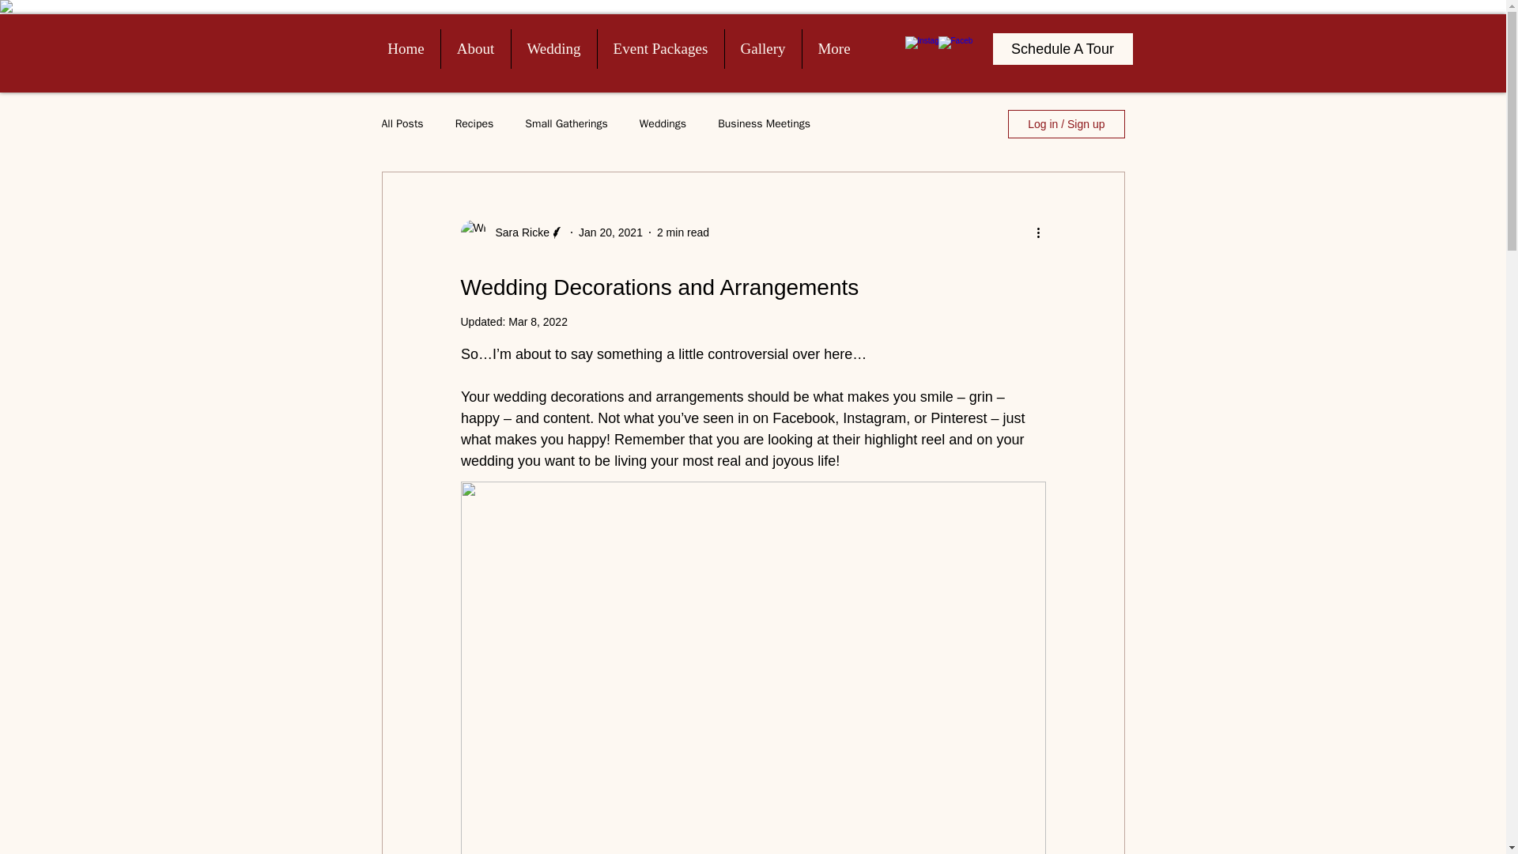 The width and height of the screenshot is (1518, 854). Describe the element at coordinates (517, 232) in the screenshot. I see `Sara Ricke` at that location.